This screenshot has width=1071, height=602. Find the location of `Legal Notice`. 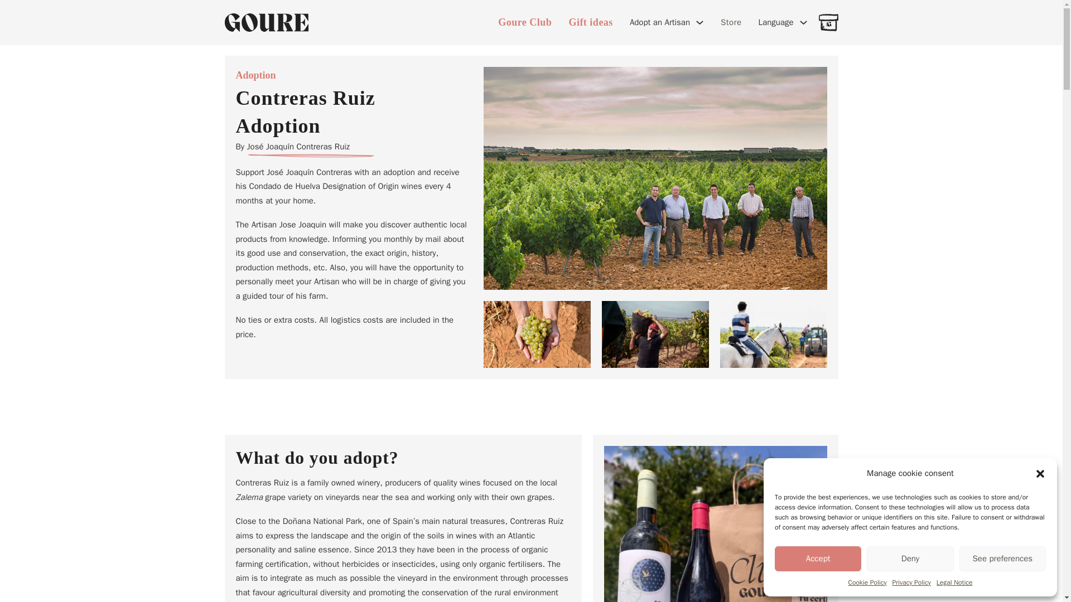

Legal Notice is located at coordinates (954, 582).